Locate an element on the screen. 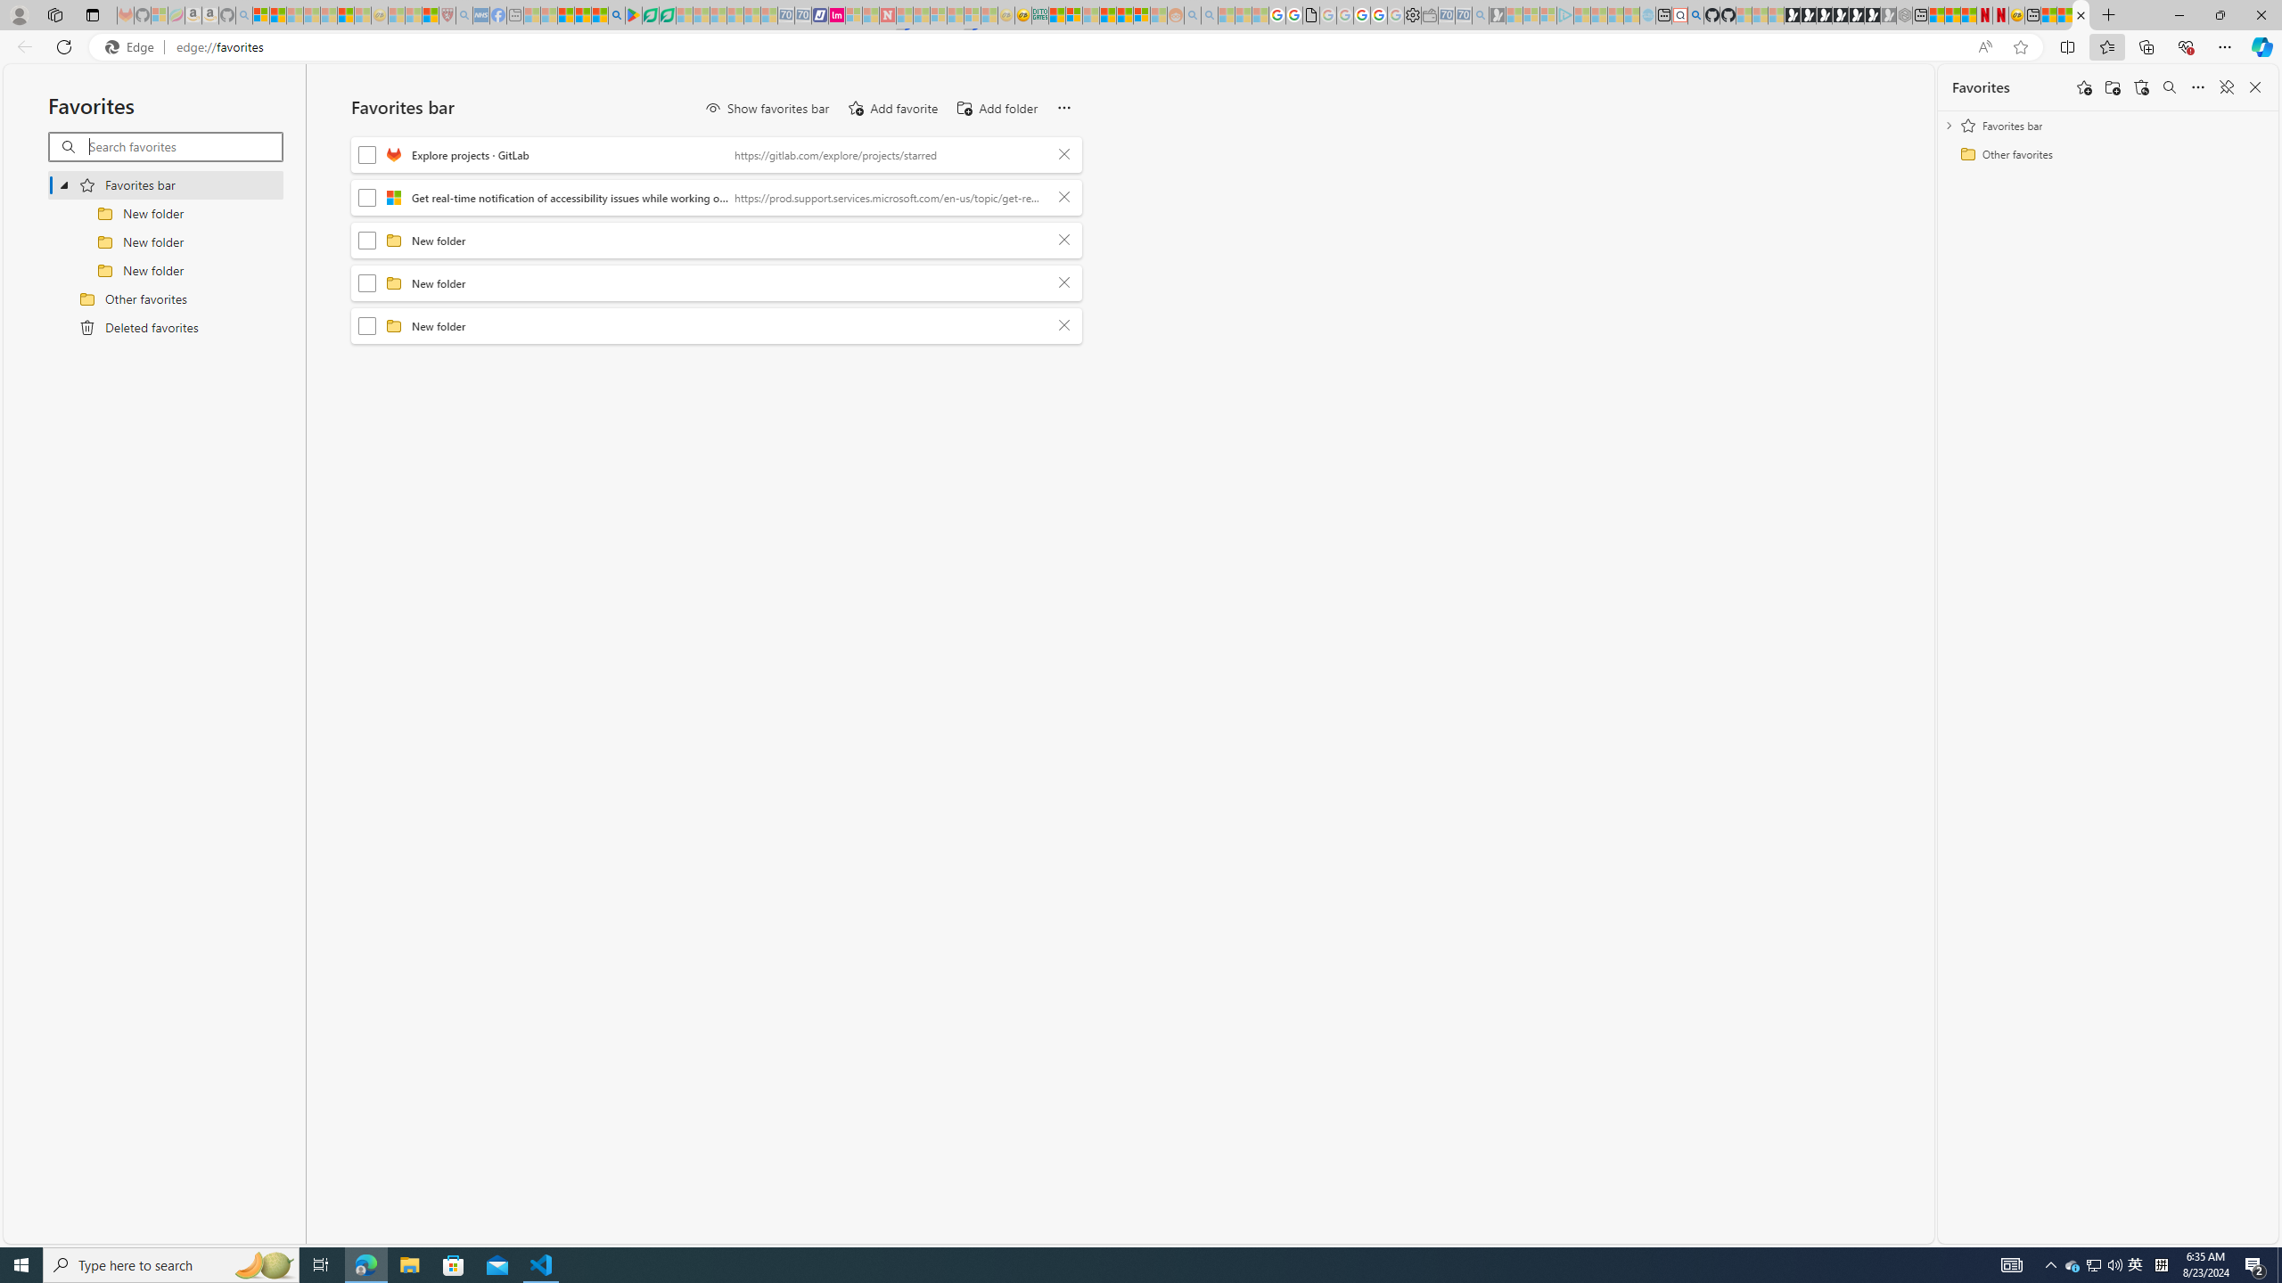 This screenshot has width=2282, height=1283. Wildlife - MSN is located at coordinates (2048, 15).